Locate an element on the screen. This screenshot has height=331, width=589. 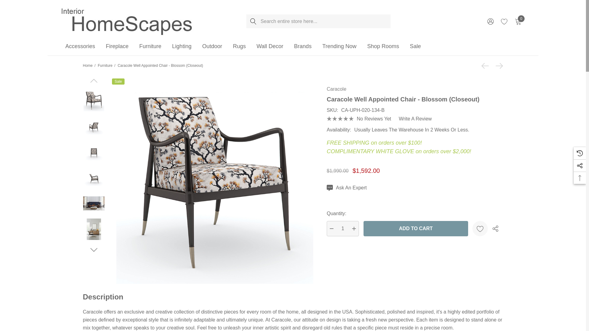
Accessories is located at coordinates (80, 47).